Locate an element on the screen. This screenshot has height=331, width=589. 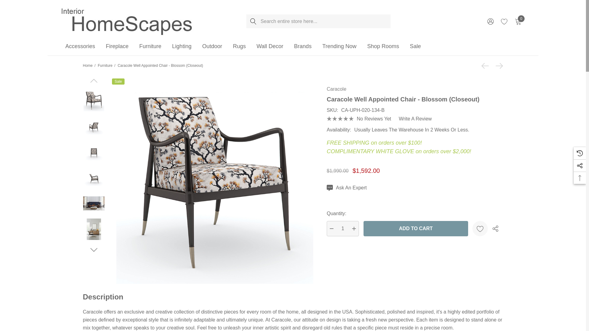
Accessories is located at coordinates (80, 47).